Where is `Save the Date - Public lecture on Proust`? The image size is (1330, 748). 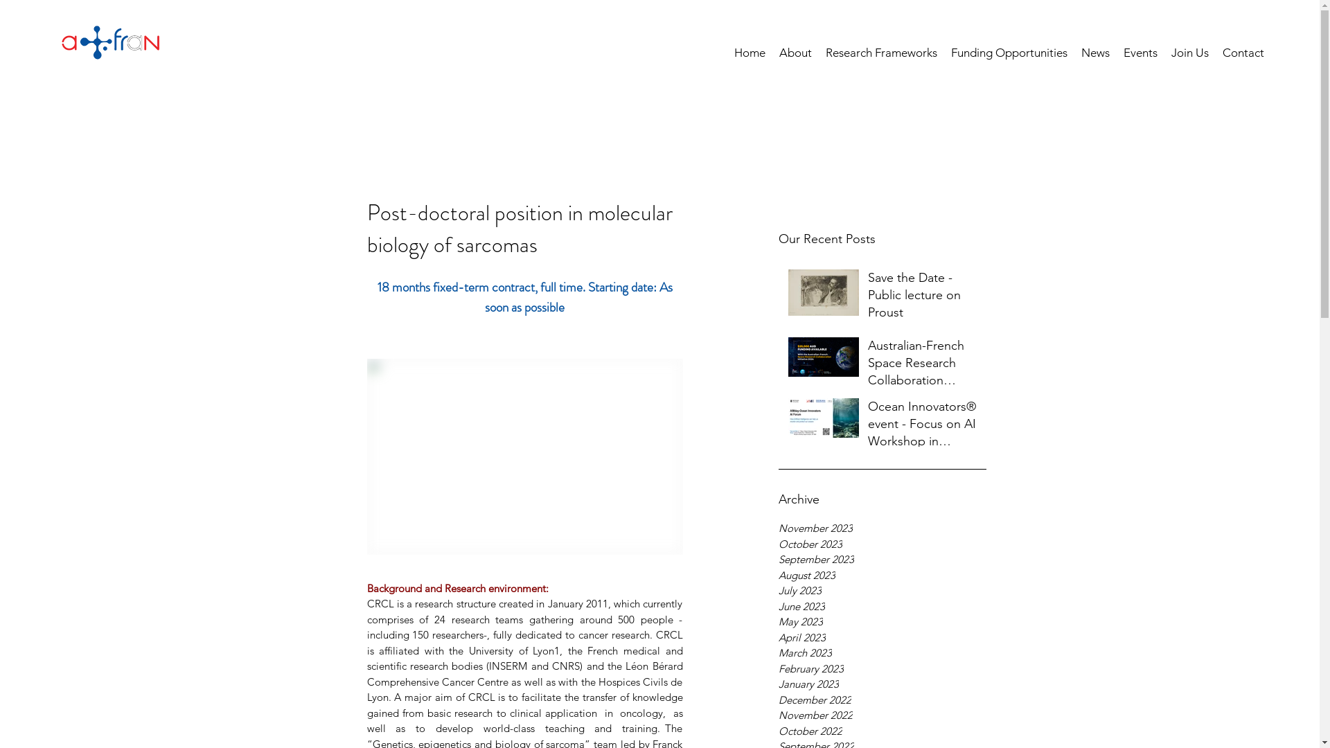 Save the Date - Public lecture on Proust is located at coordinates (923, 298).